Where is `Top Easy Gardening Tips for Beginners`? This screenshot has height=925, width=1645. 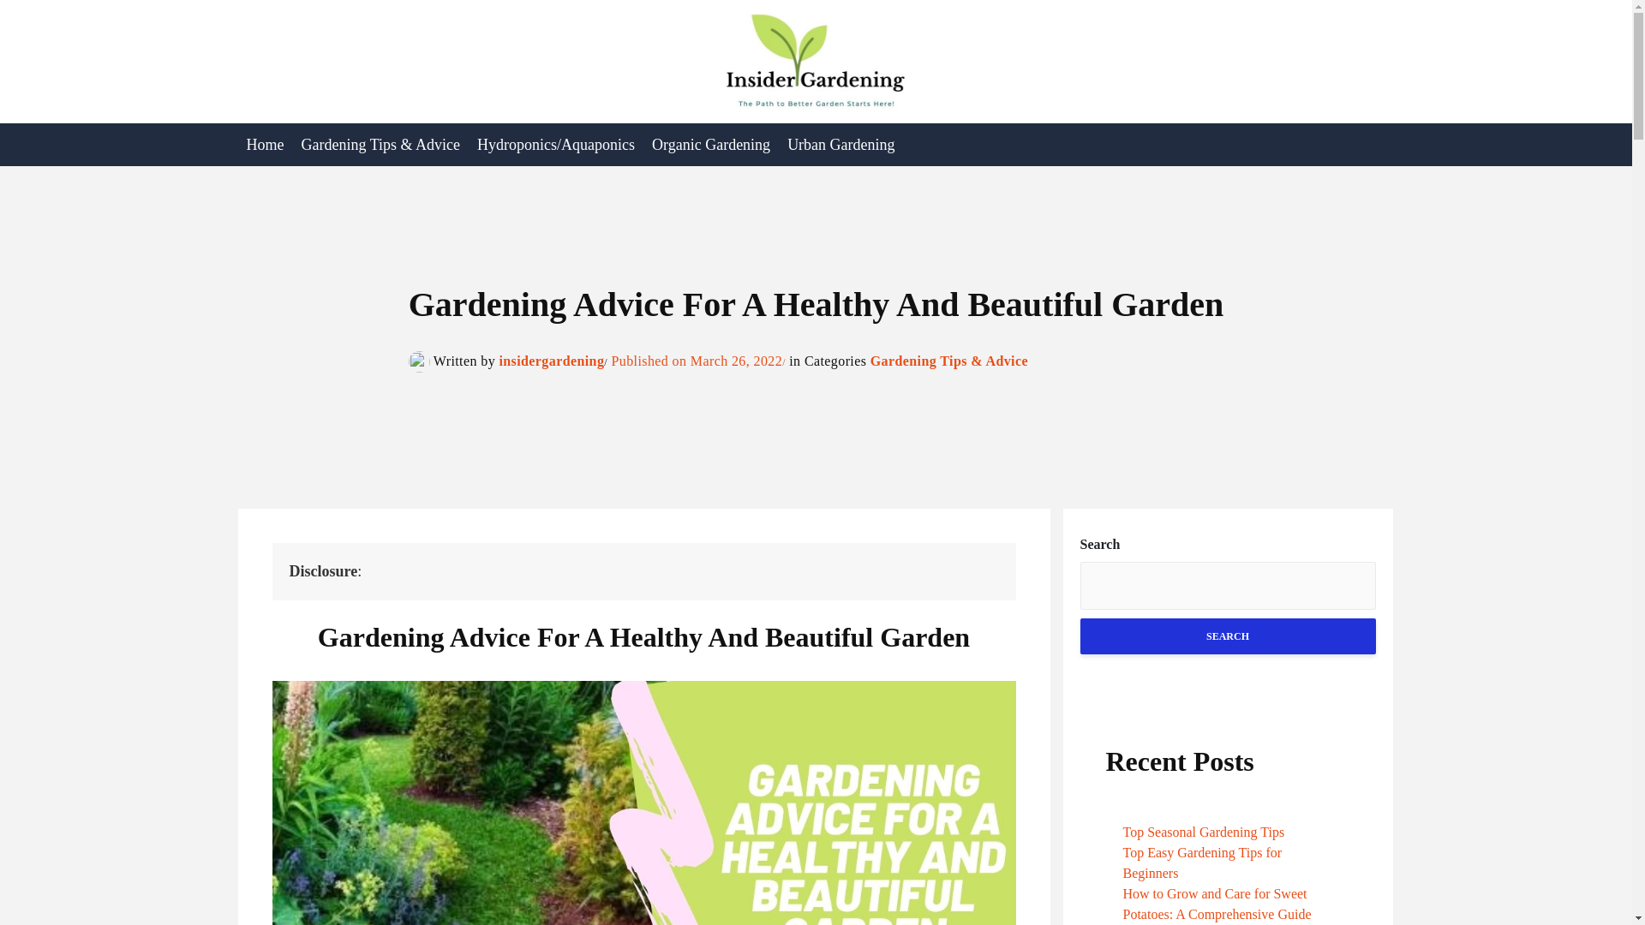
Top Easy Gardening Tips for Beginners is located at coordinates (1201, 863).